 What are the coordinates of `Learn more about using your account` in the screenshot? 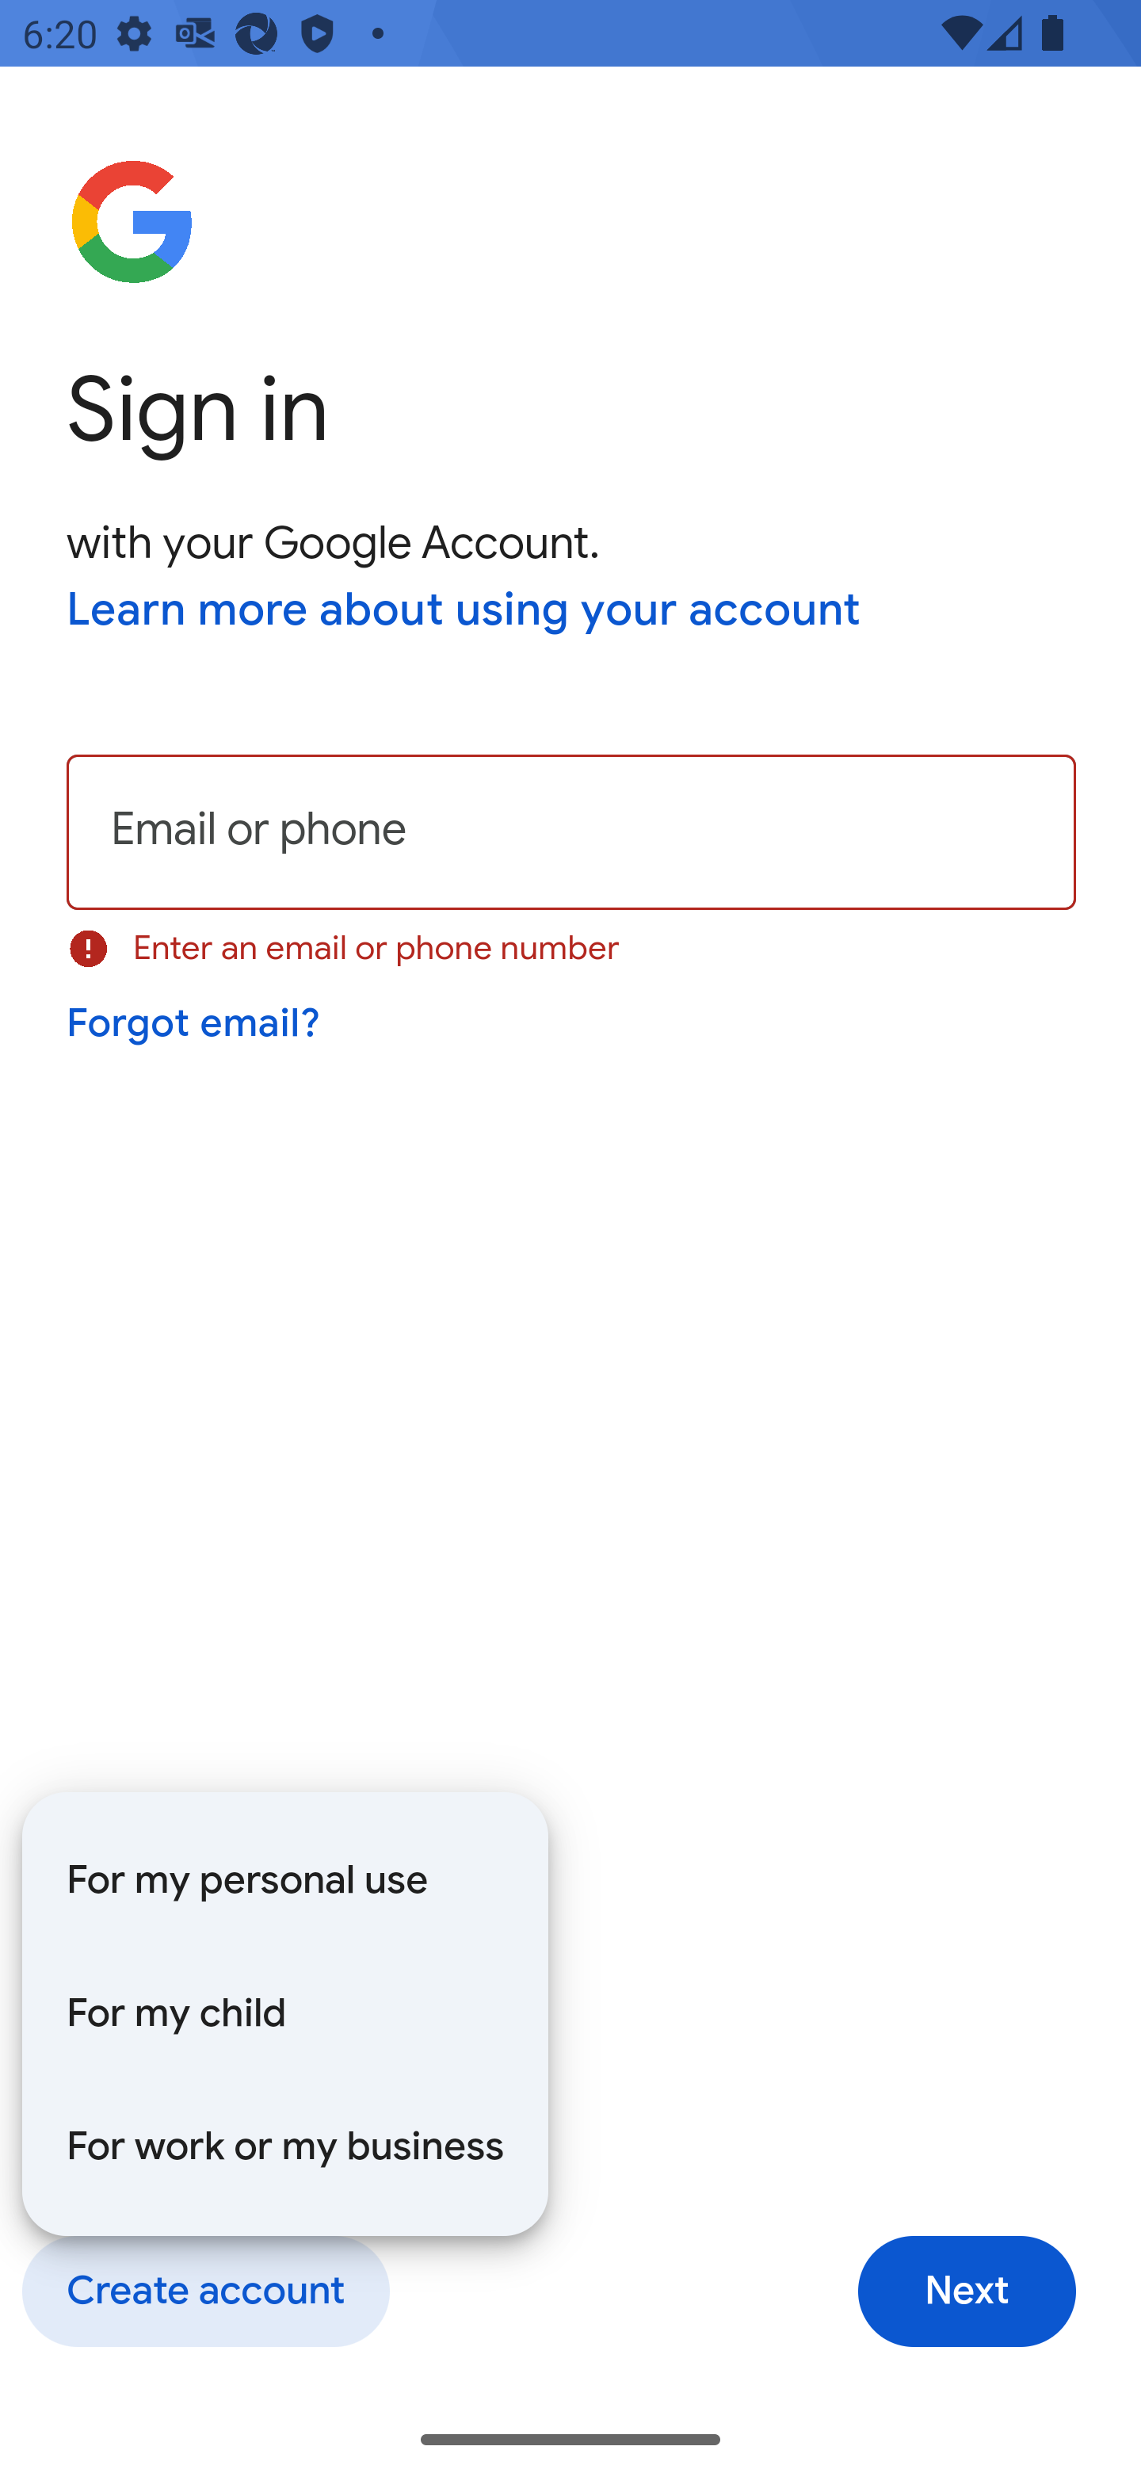 It's located at (464, 612).